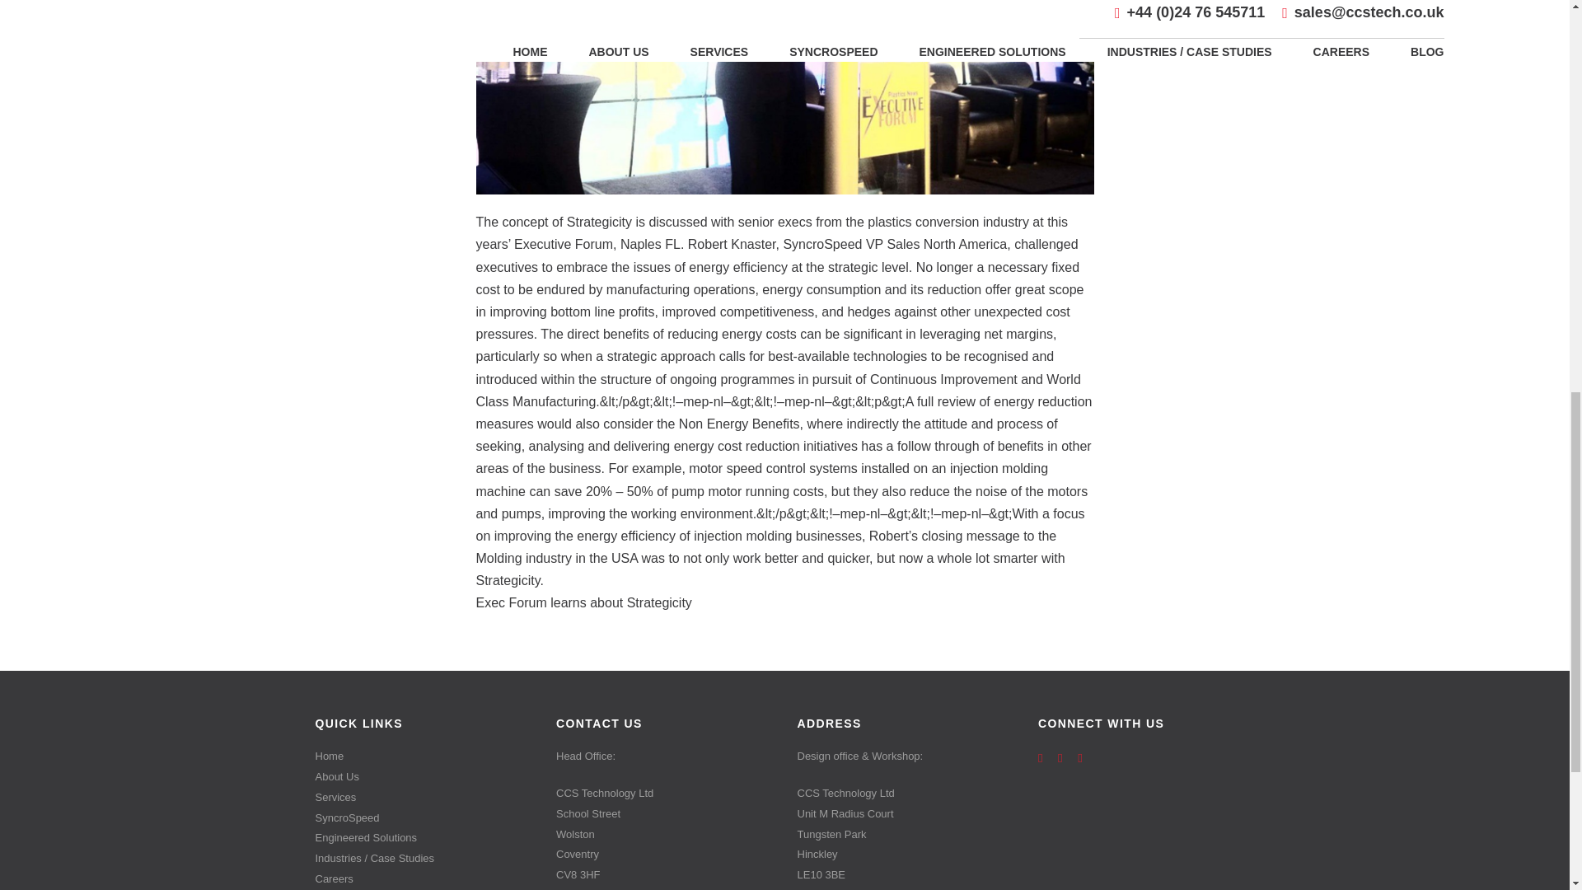 The height and width of the screenshot is (890, 1582). What do you see at coordinates (424, 880) in the screenshot?
I see `Careers` at bounding box center [424, 880].